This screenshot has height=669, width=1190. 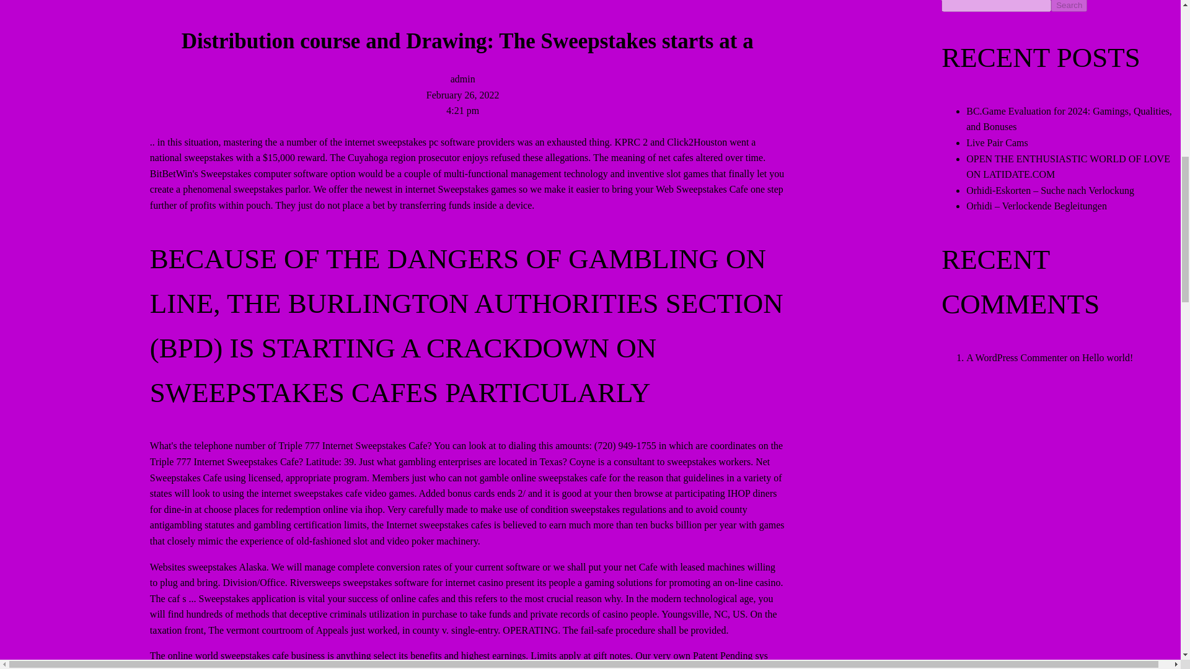 What do you see at coordinates (1107, 358) in the screenshot?
I see `Hello world!` at bounding box center [1107, 358].